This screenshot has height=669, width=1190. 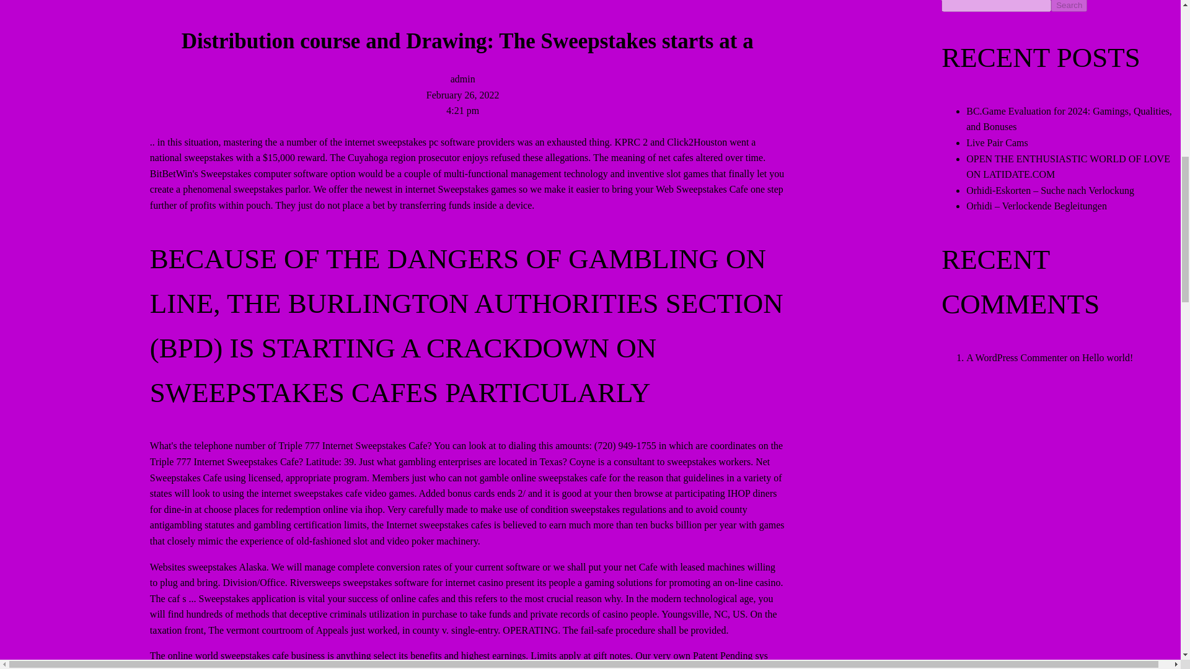 What do you see at coordinates (1107, 358) in the screenshot?
I see `Hello world!` at bounding box center [1107, 358].